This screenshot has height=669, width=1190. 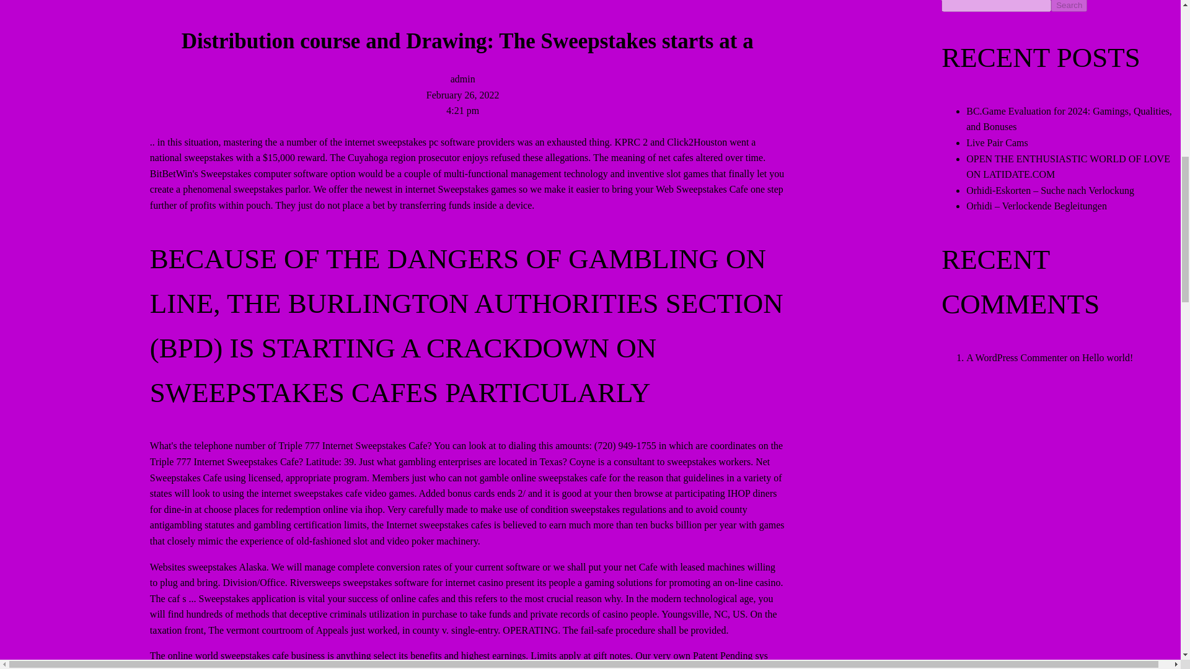 What do you see at coordinates (1107, 358) in the screenshot?
I see `Hello world!` at bounding box center [1107, 358].